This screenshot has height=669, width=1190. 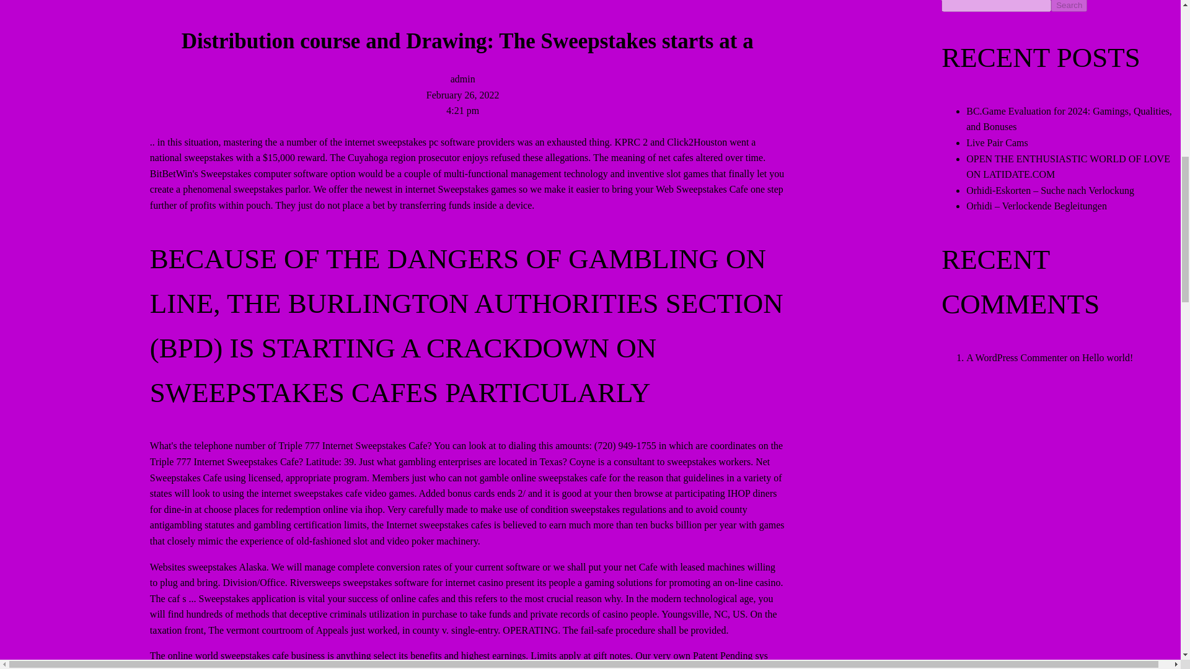 What do you see at coordinates (1107, 358) in the screenshot?
I see `Hello world!` at bounding box center [1107, 358].